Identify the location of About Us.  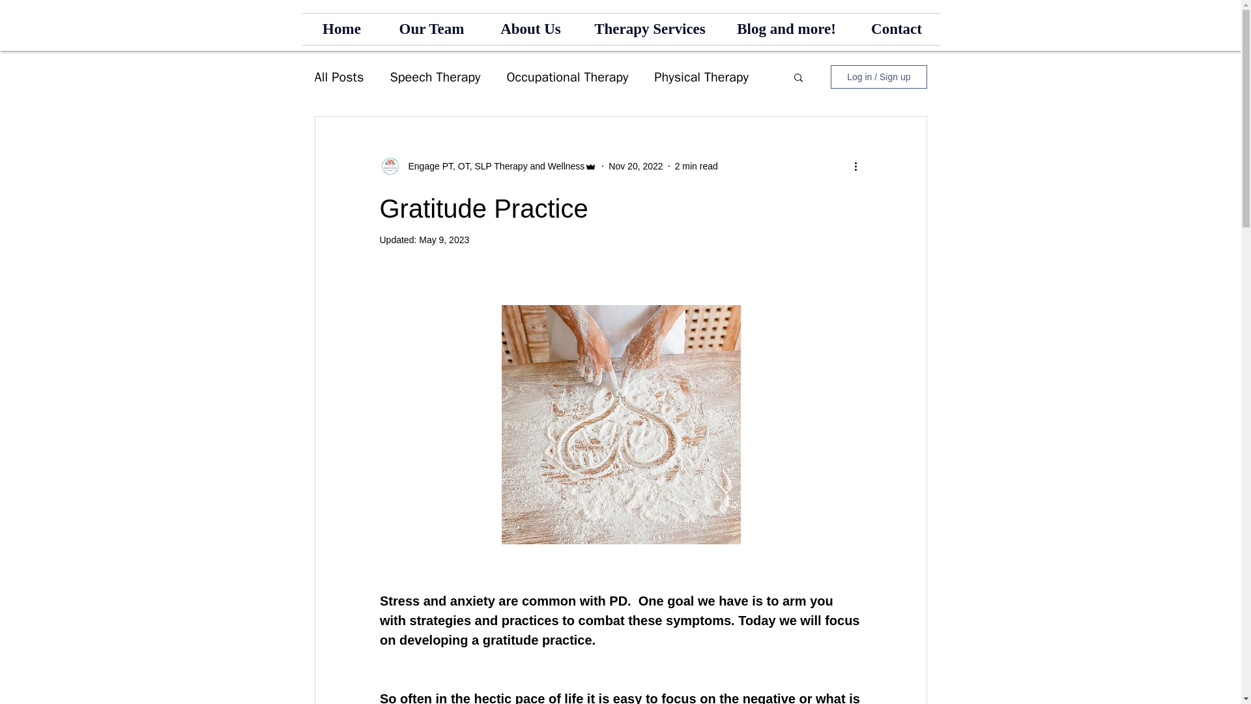
(530, 29).